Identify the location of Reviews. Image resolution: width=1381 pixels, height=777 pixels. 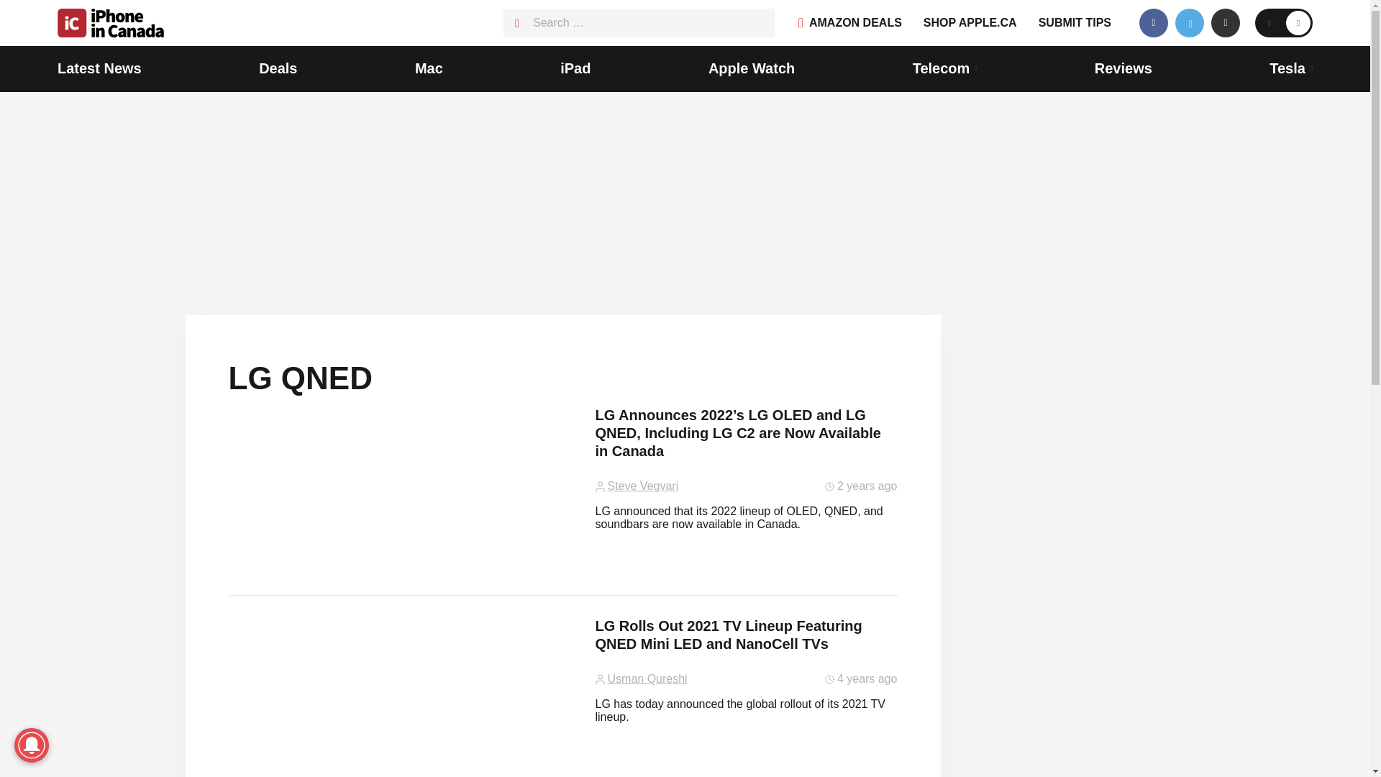
(1124, 69).